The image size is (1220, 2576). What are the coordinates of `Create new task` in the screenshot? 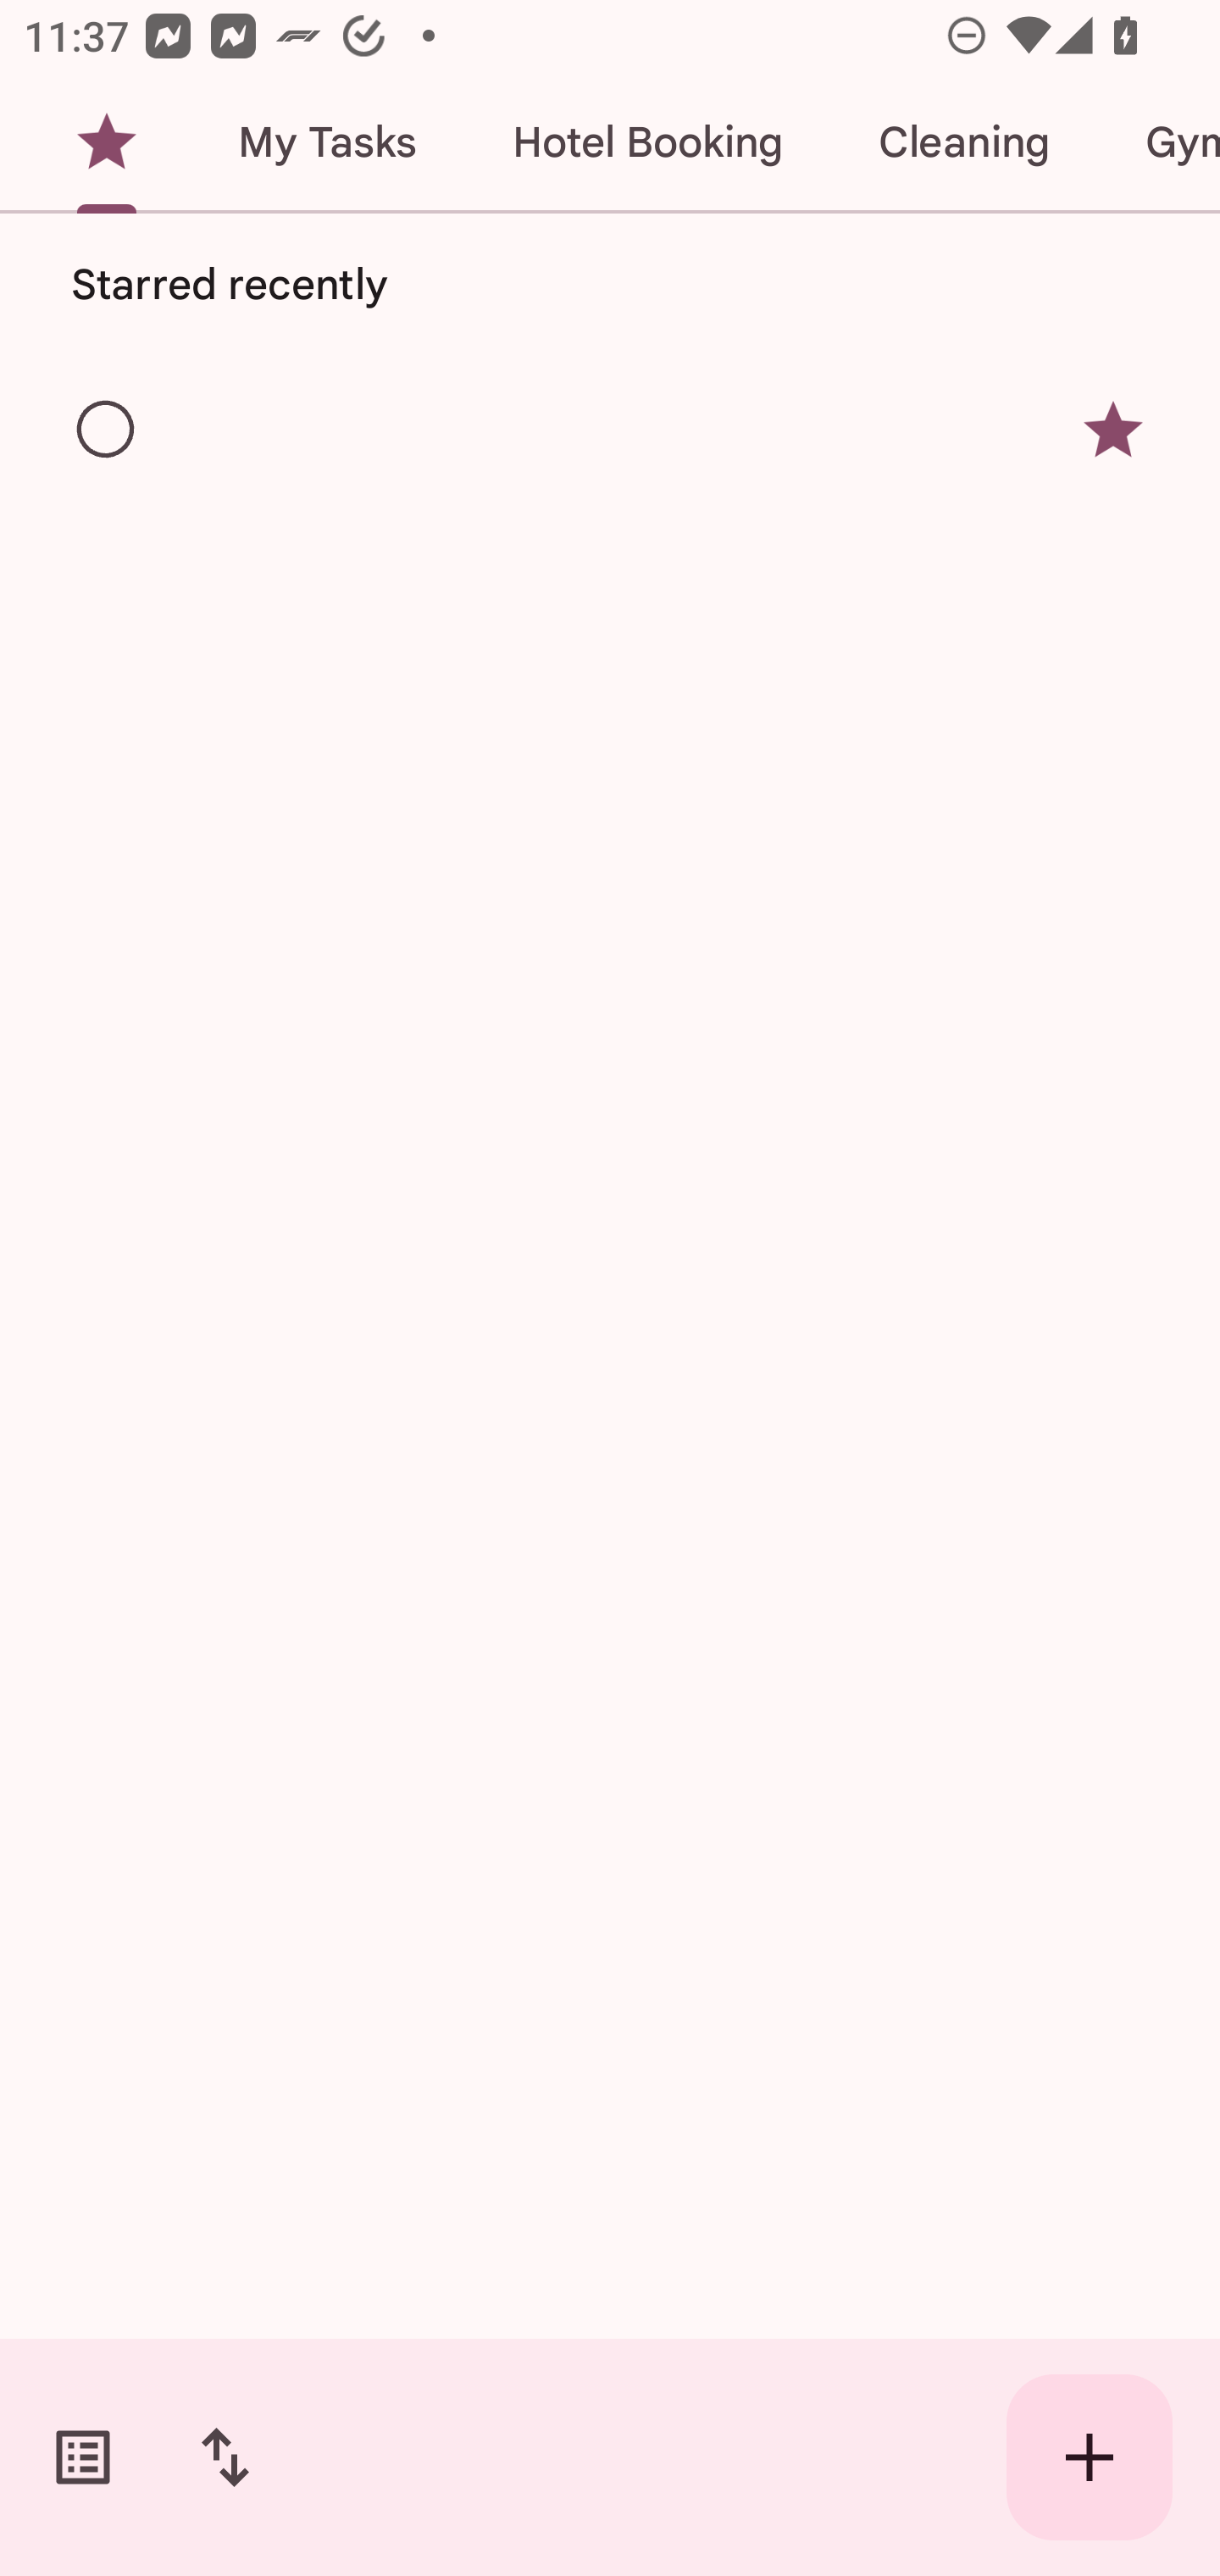 It's located at (1090, 2457).